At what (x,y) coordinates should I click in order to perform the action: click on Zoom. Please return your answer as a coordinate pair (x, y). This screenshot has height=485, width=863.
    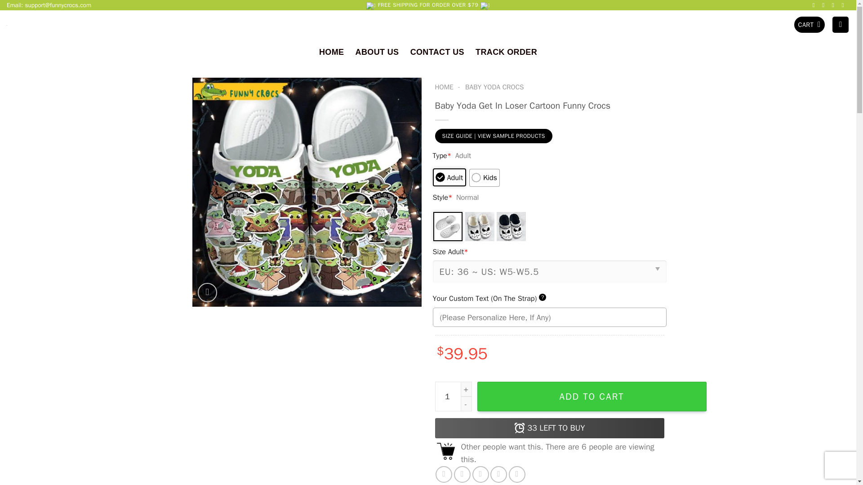
    Looking at the image, I should click on (207, 292).